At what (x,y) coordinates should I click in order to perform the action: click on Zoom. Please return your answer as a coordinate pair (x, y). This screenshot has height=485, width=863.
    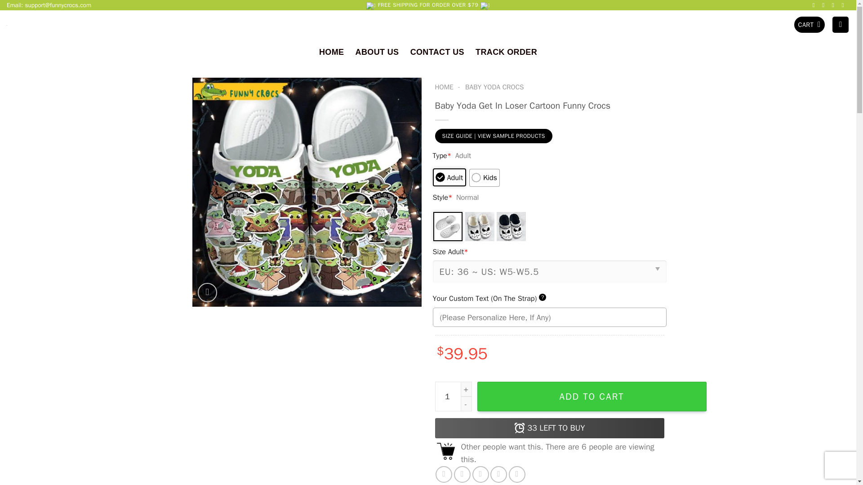
    Looking at the image, I should click on (207, 292).